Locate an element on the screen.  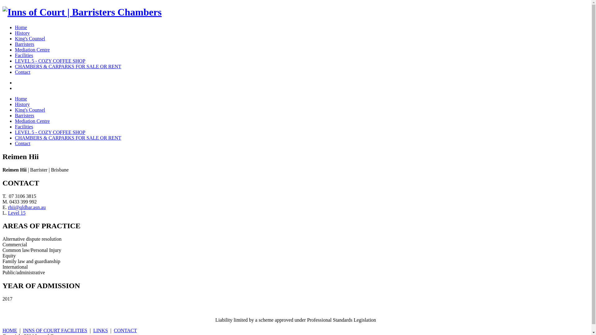
rhii@qldbar.asn.au is located at coordinates (27, 207).